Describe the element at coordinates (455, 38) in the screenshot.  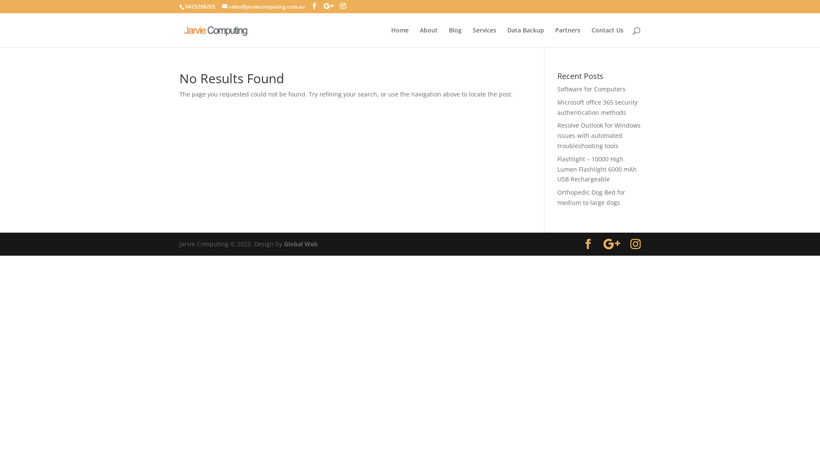
I see `Blog` at that location.